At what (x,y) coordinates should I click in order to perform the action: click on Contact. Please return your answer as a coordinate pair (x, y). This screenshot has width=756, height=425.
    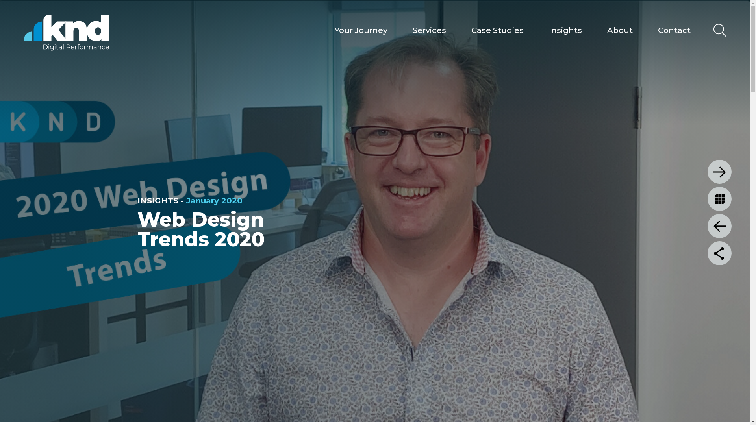
    Looking at the image, I should click on (674, 30).